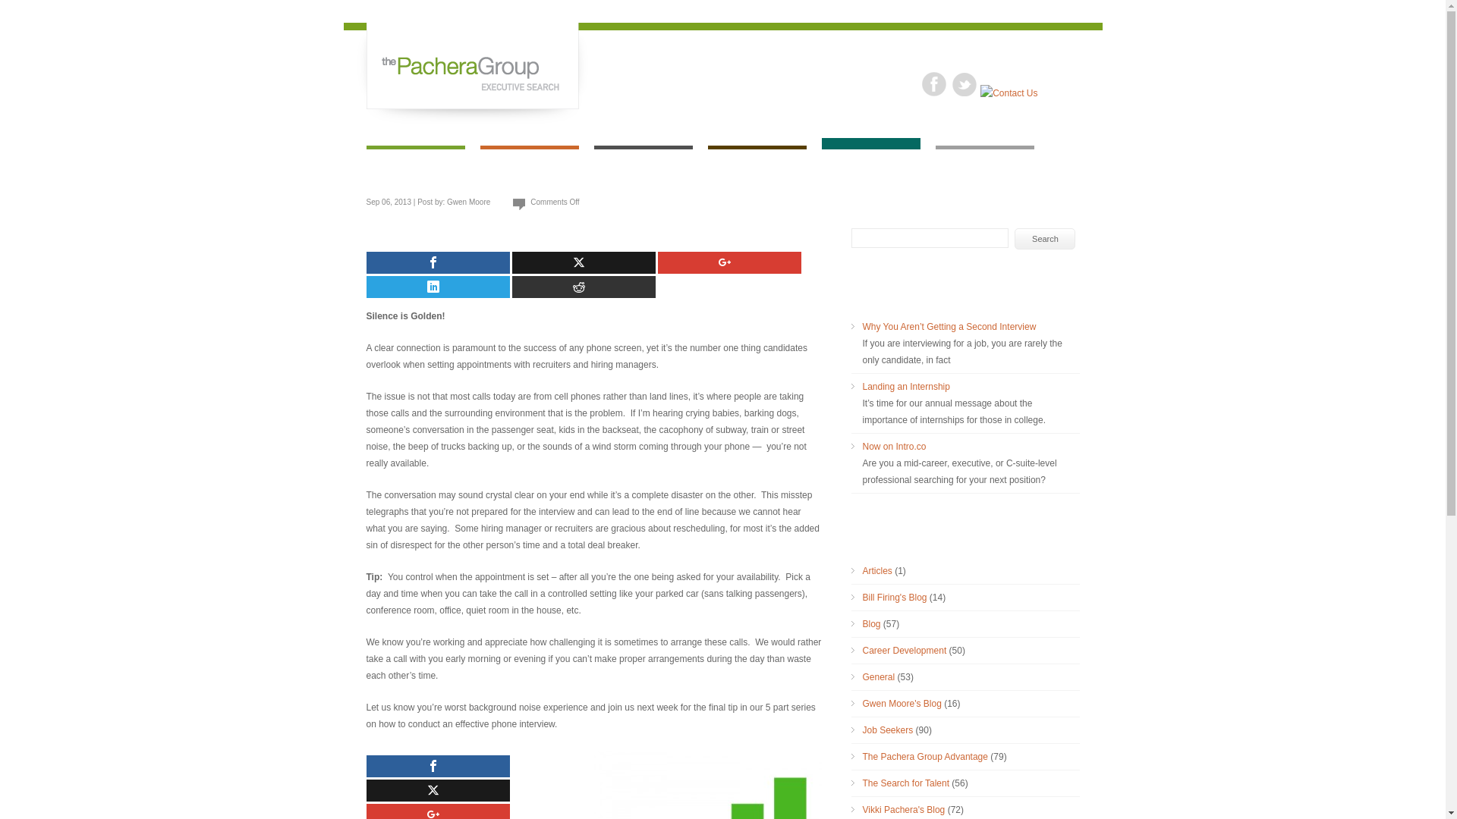 The height and width of the screenshot is (819, 1457). I want to click on The Pachera Group Advantage, so click(924, 757).